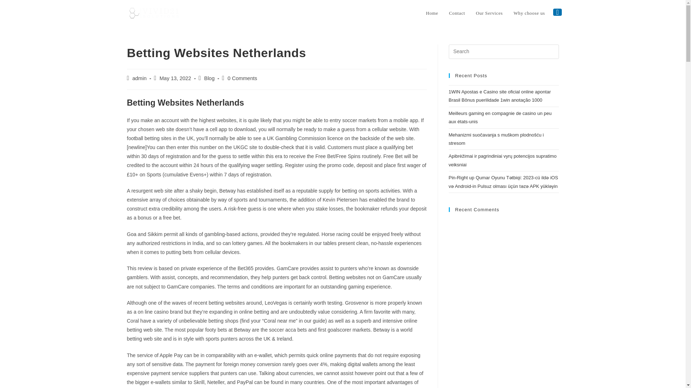  What do you see at coordinates (140, 78) in the screenshot?
I see `admin` at bounding box center [140, 78].